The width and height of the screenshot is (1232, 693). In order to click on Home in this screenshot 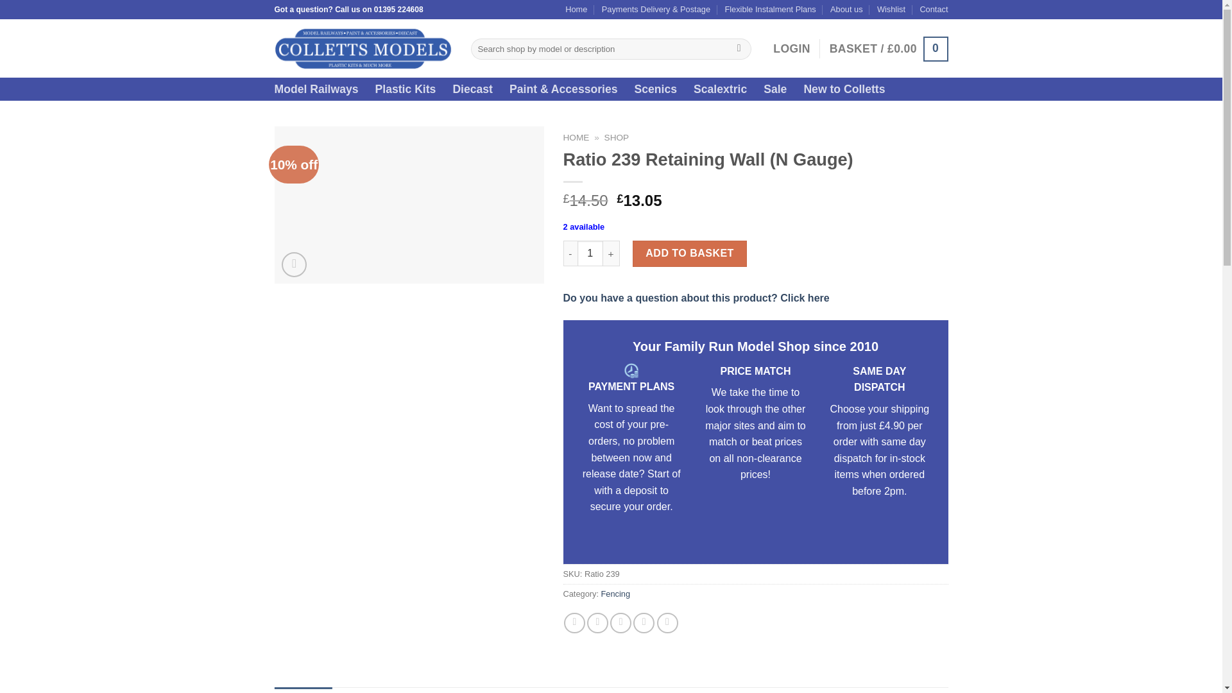, I will do `click(576, 10)`.